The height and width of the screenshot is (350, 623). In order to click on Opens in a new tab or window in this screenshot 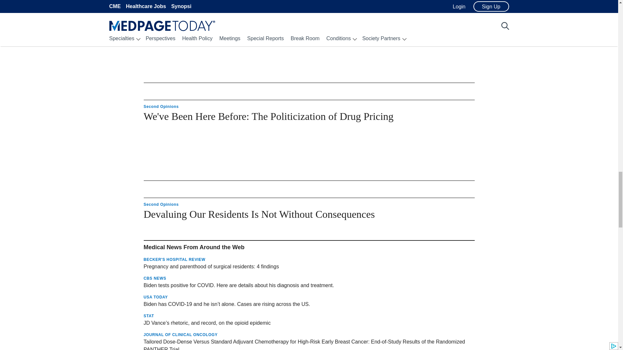, I will do `click(309, 266)`.